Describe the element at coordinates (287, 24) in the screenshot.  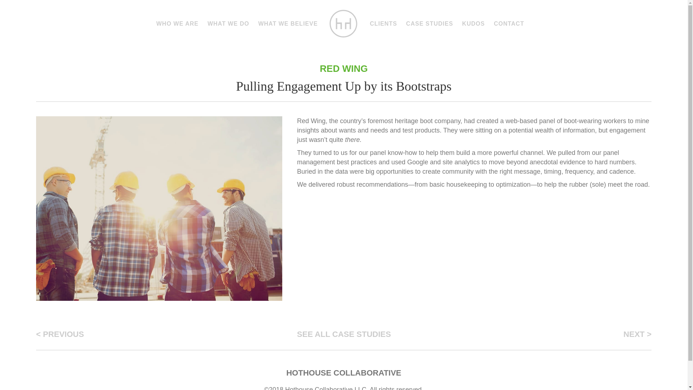
I see `WHAT WE BELIEVE` at that location.